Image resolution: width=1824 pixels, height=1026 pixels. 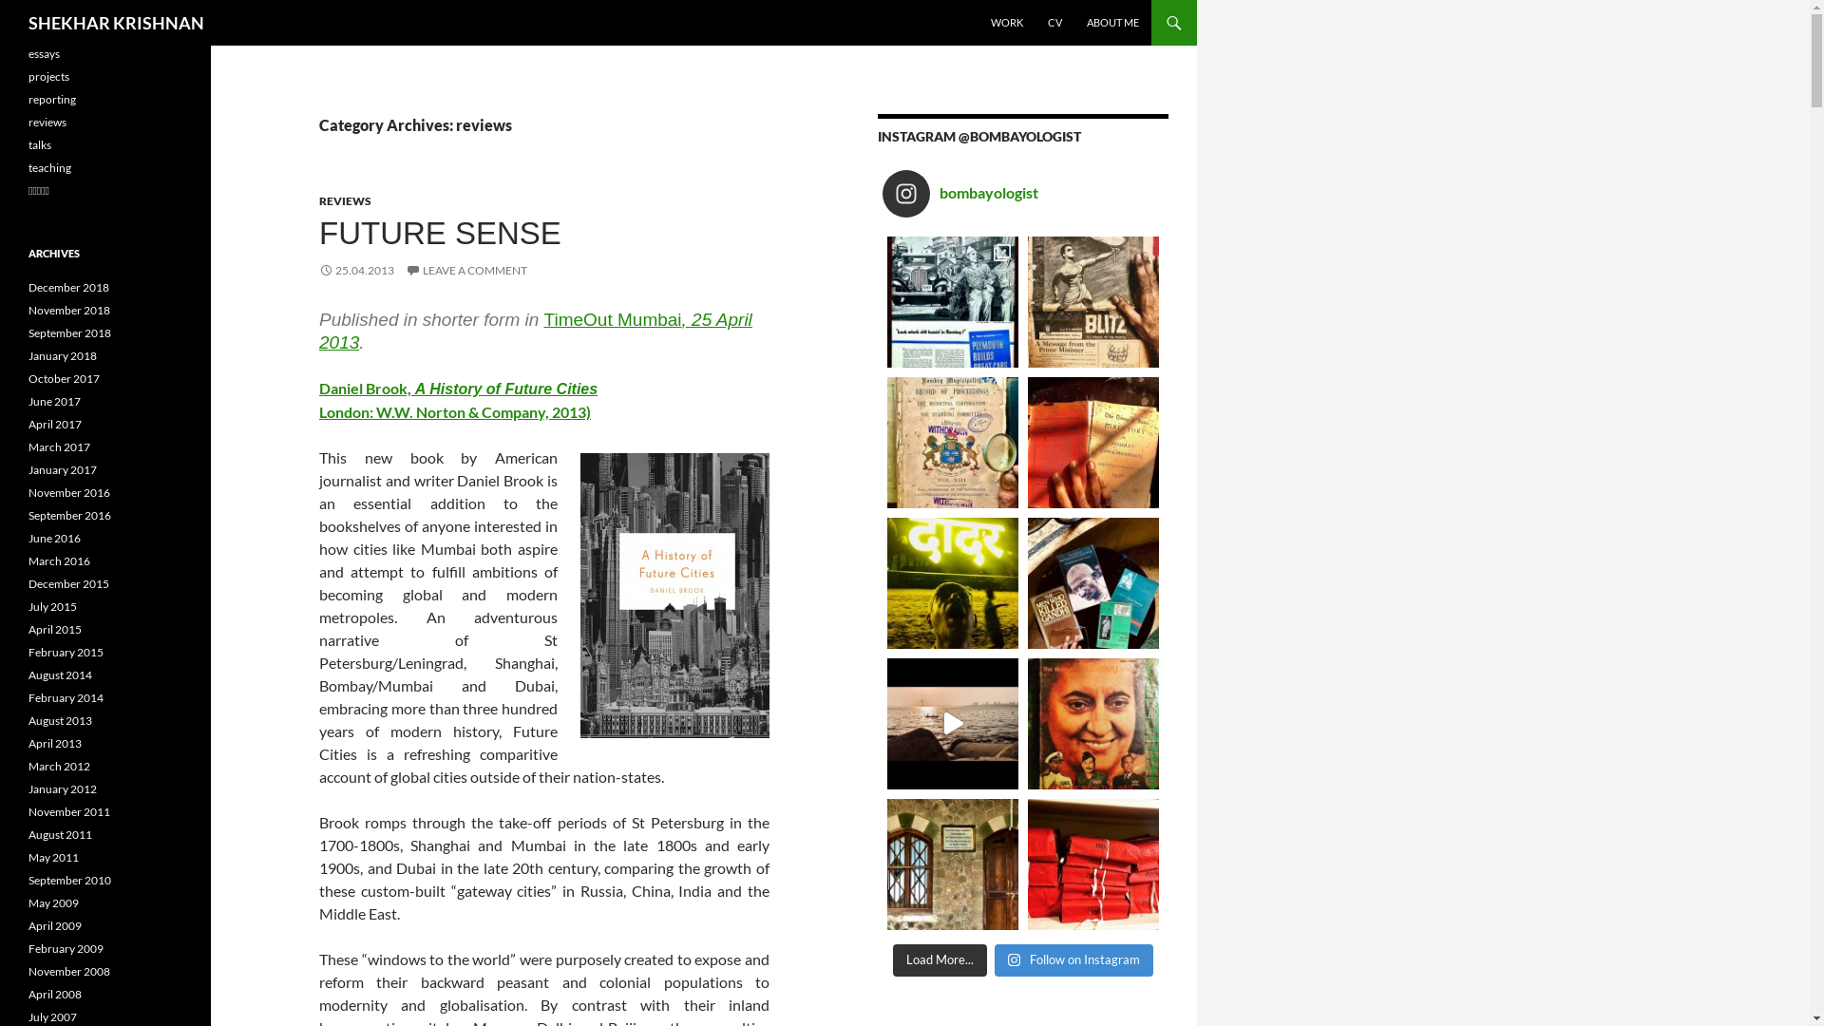 I want to click on April 2009, so click(x=55, y=925).